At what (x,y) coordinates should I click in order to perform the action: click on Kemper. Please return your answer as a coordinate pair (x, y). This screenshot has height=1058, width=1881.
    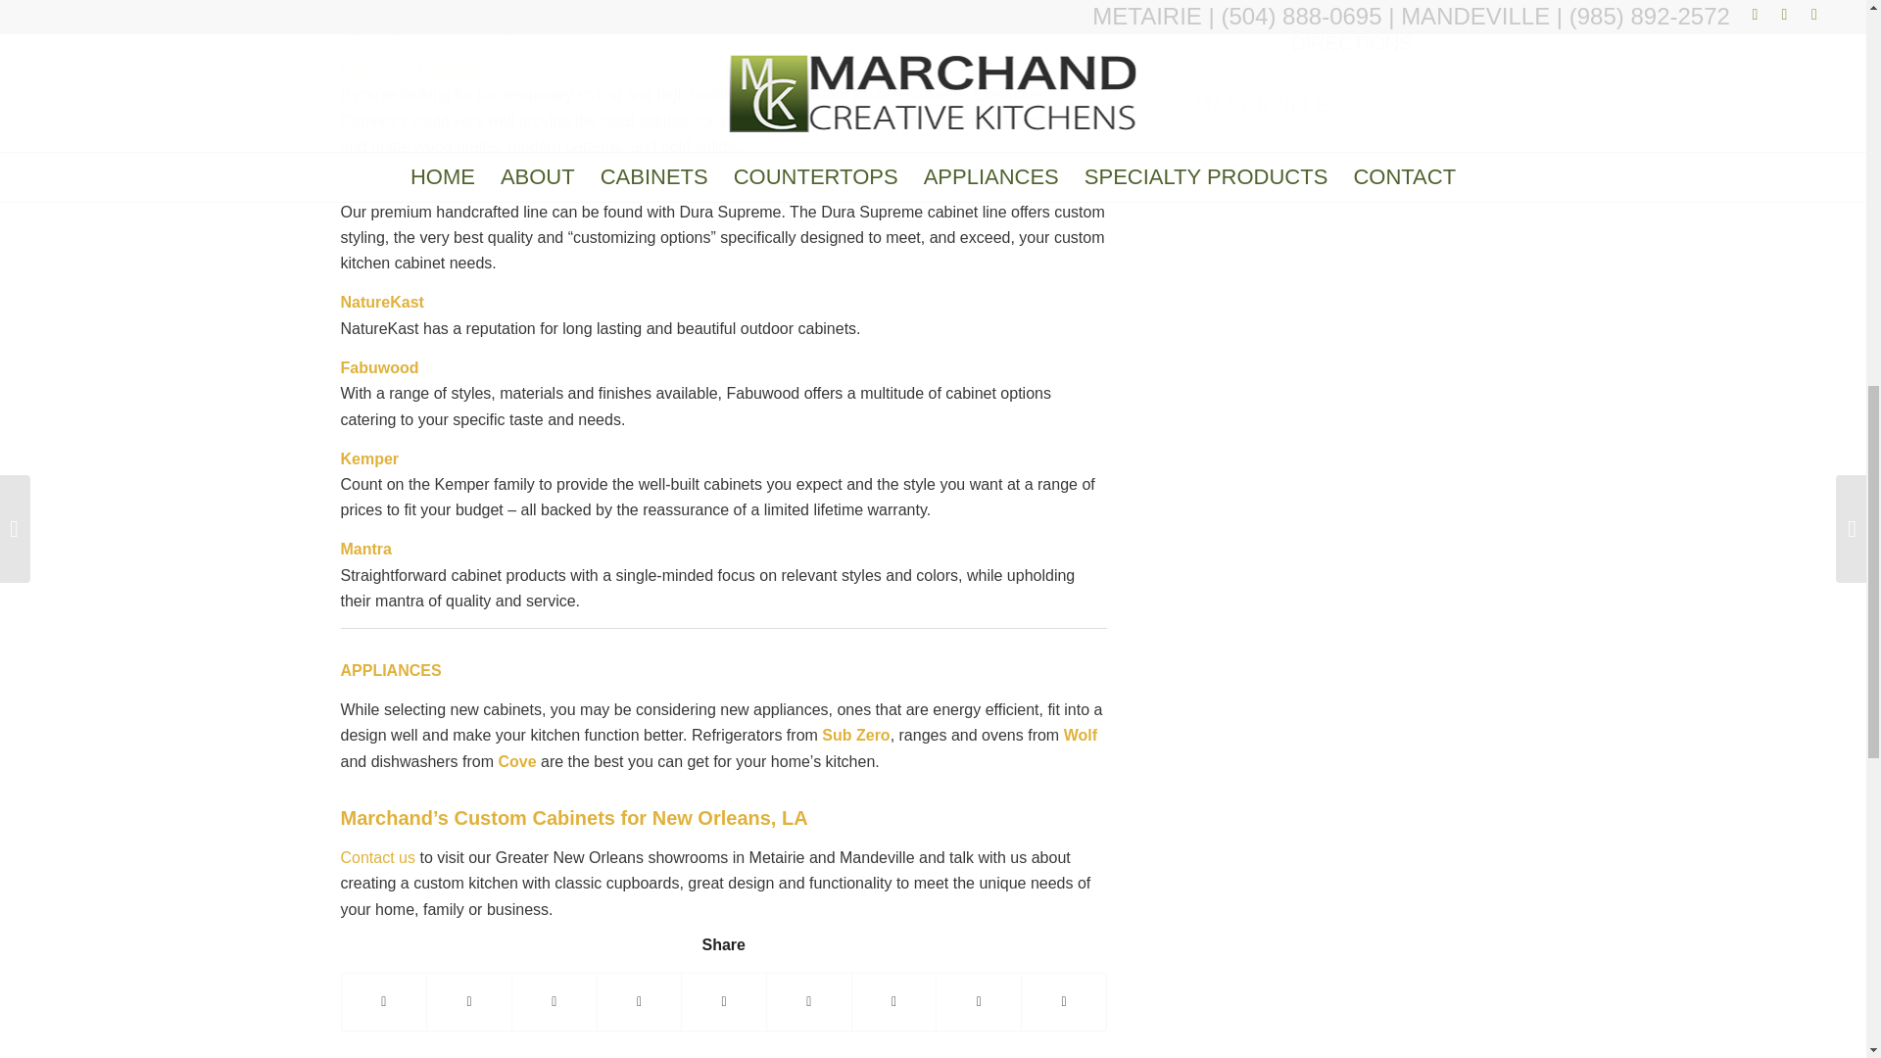
    Looking at the image, I should click on (369, 458).